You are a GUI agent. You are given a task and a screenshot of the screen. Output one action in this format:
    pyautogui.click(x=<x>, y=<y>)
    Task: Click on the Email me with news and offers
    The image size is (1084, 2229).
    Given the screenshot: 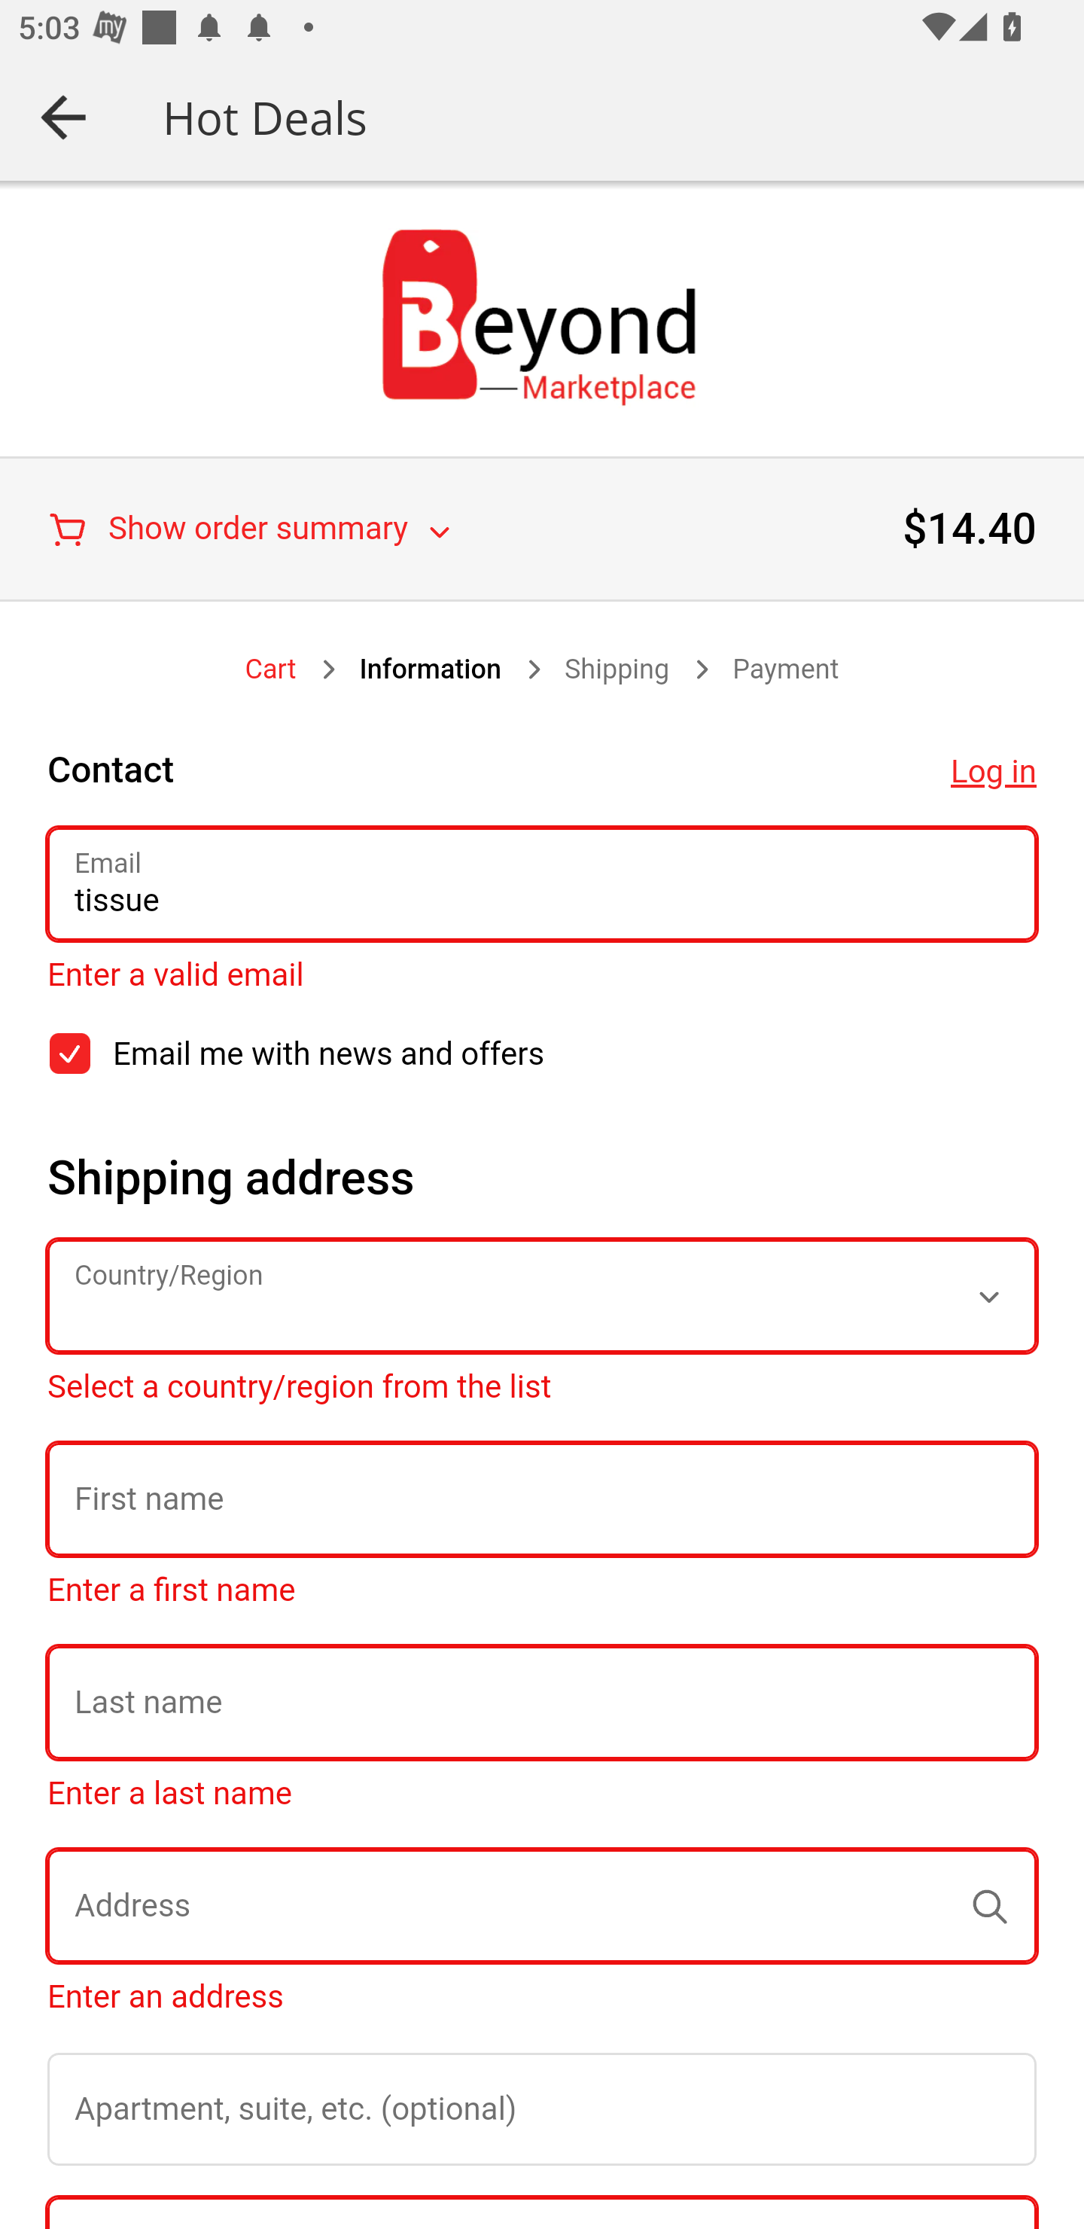 What is the action you would take?
    pyautogui.click(x=69, y=1053)
    